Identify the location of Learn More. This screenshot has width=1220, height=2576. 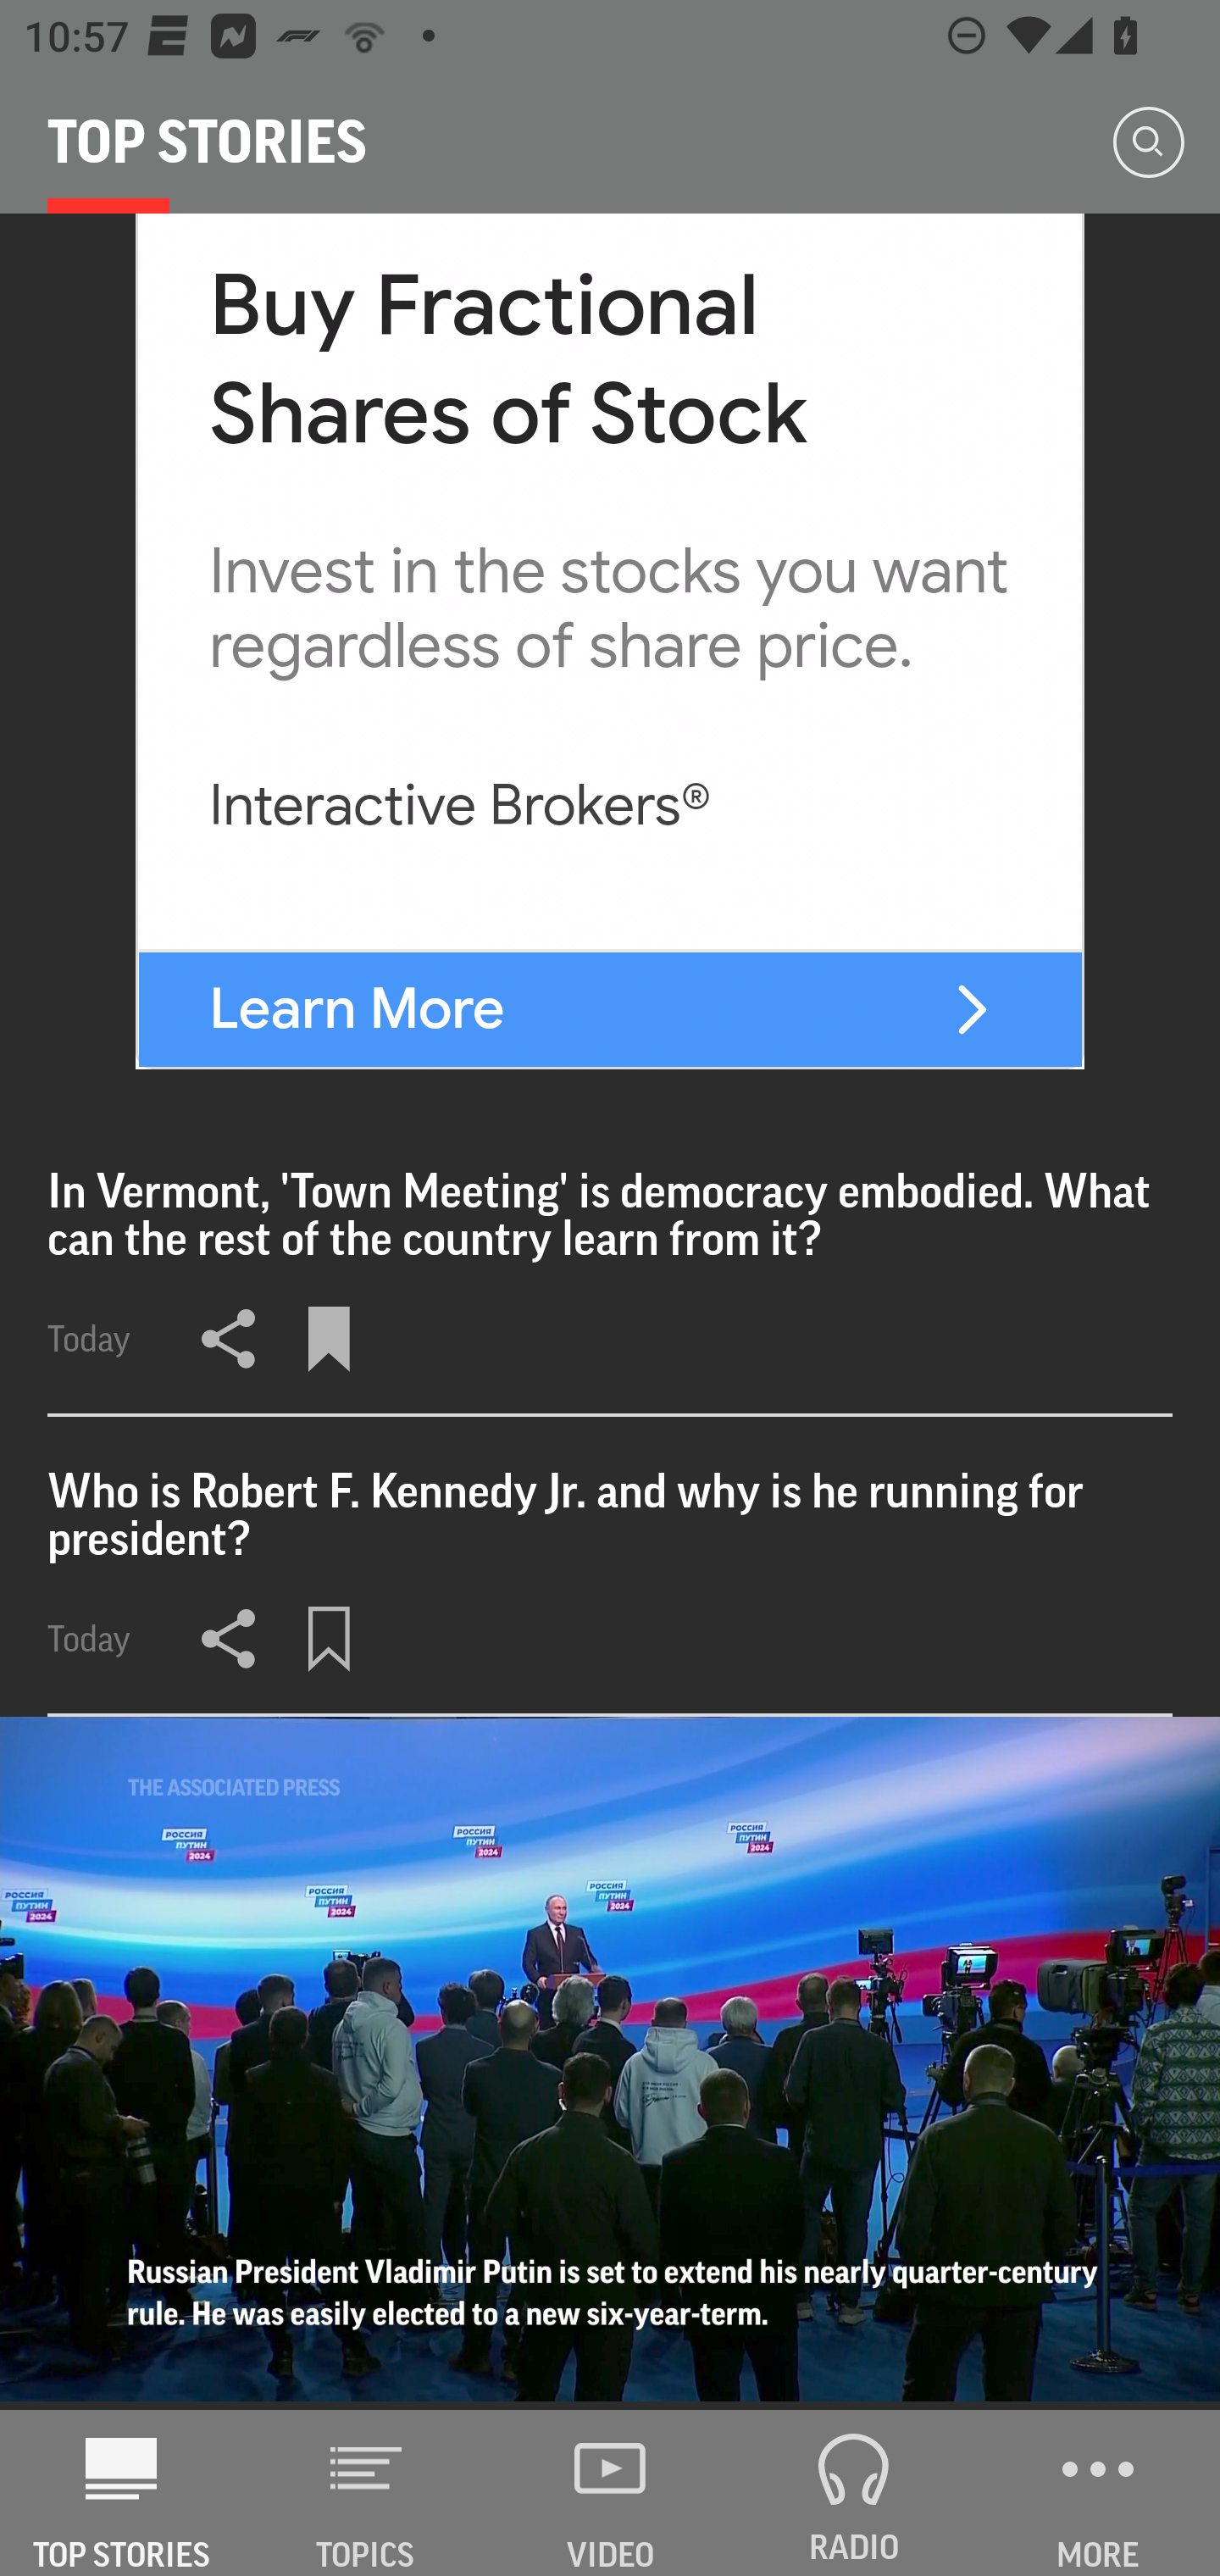
(356, 1008).